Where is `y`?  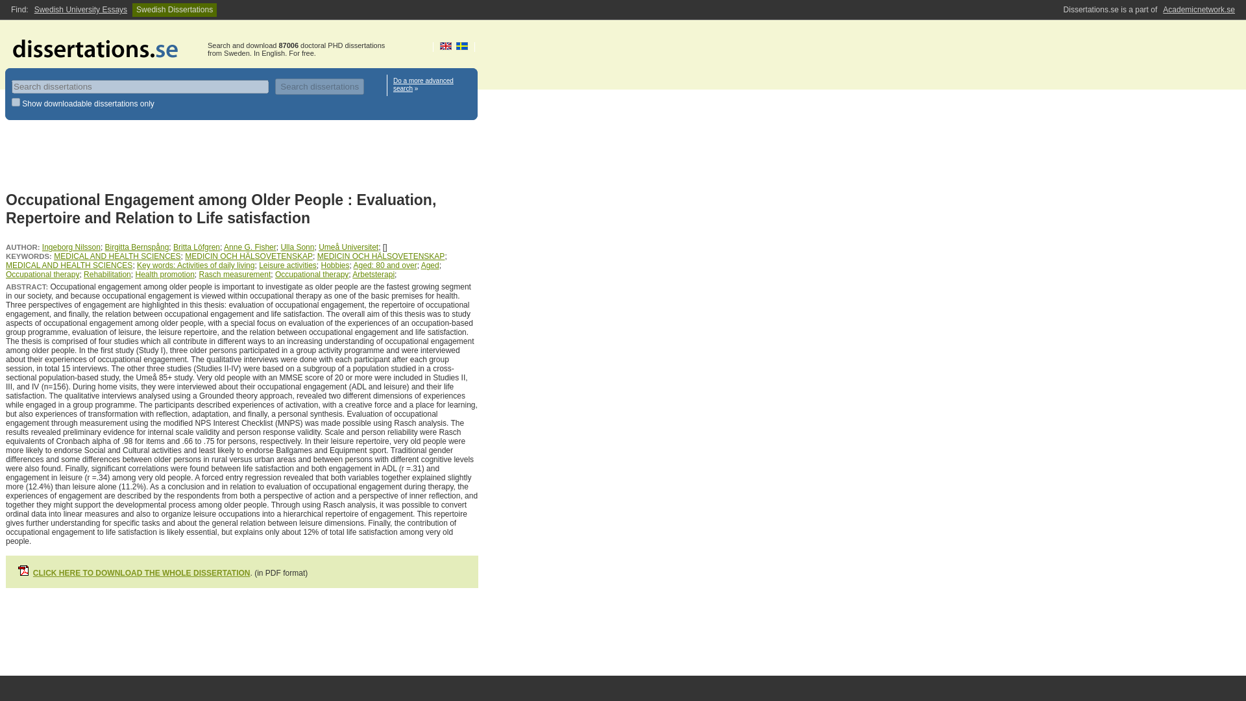
y is located at coordinates (16, 103).